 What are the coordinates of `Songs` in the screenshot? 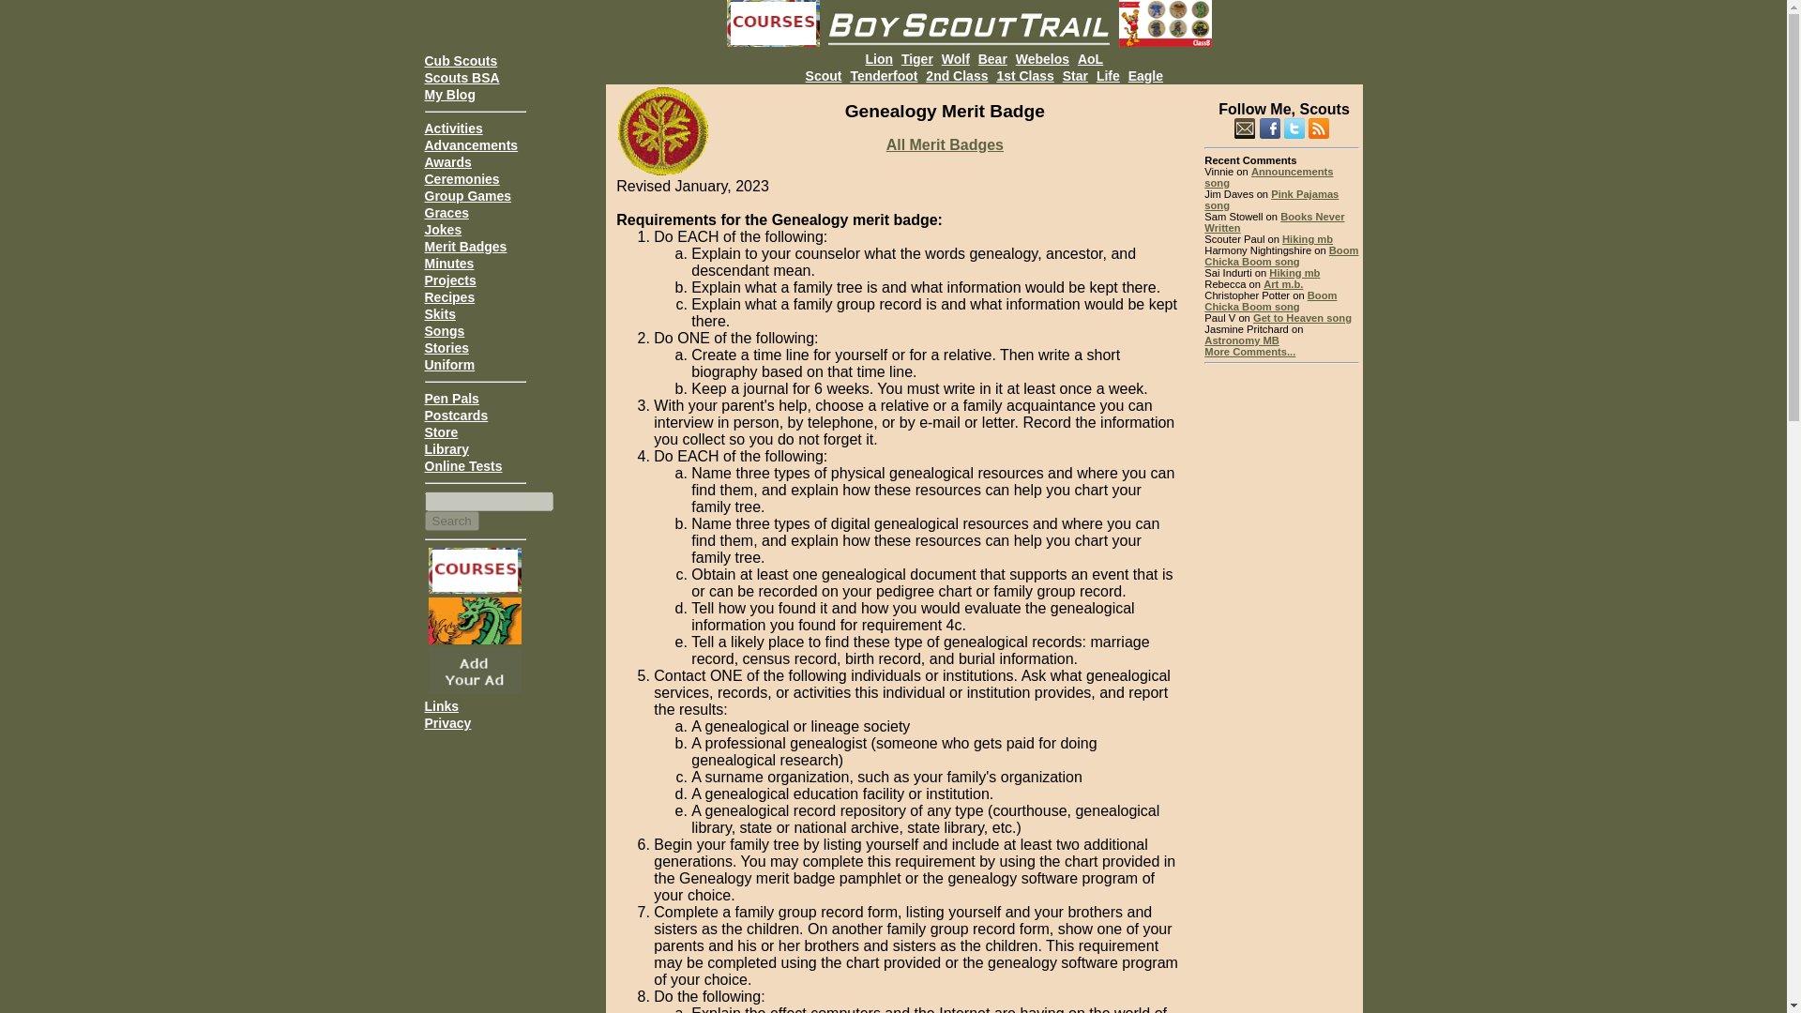 It's located at (444, 330).